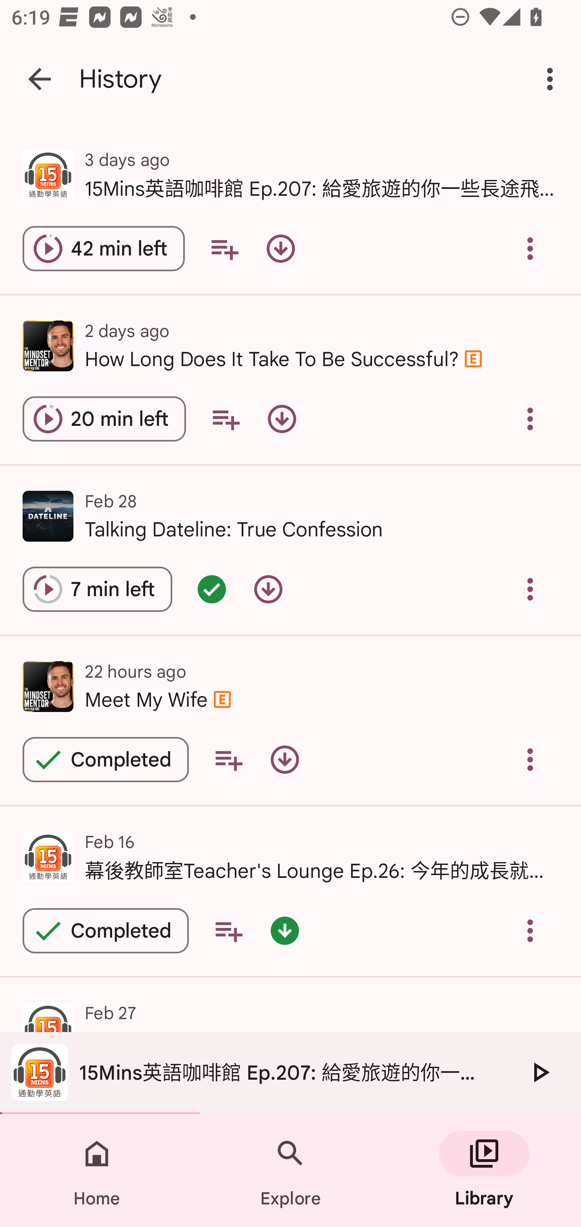  What do you see at coordinates (285, 759) in the screenshot?
I see `Download episode` at bounding box center [285, 759].